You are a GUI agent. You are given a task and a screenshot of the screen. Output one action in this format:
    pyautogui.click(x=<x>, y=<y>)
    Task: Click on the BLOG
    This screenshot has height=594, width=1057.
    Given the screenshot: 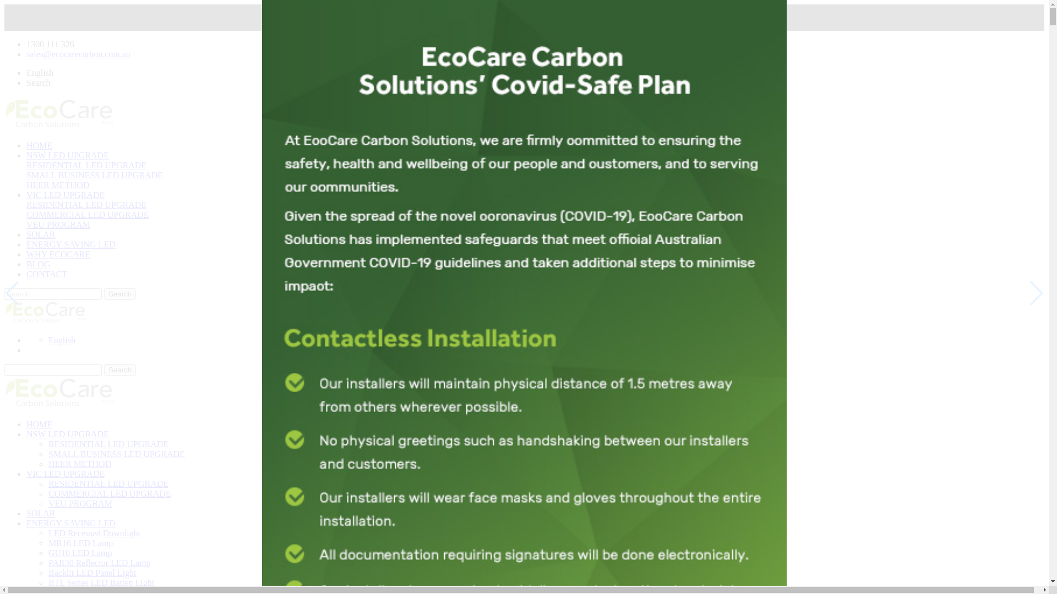 What is the action you would take?
    pyautogui.click(x=39, y=264)
    